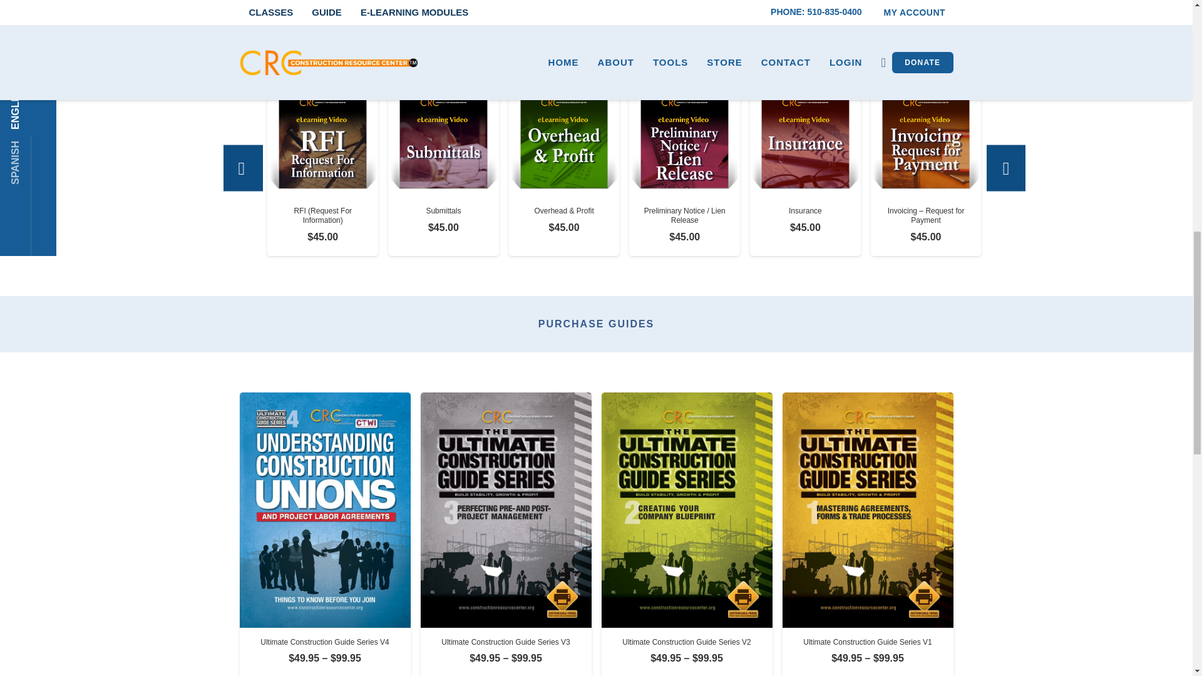 The width and height of the screenshot is (1202, 676). Describe the element at coordinates (1167, 25) in the screenshot. I see `Back to top` at that location.